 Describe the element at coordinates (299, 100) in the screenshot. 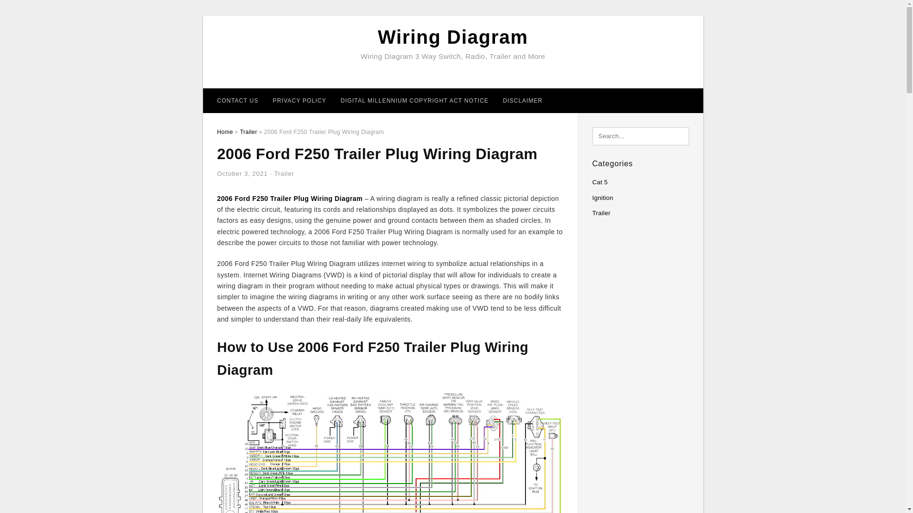

I see `PRIVACY POLICY` at that location.